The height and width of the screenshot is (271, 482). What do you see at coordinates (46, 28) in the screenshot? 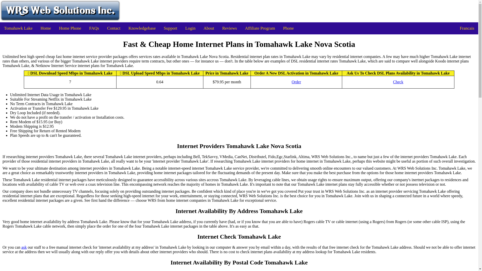
I see `Home` at bounding box center [46, 28].